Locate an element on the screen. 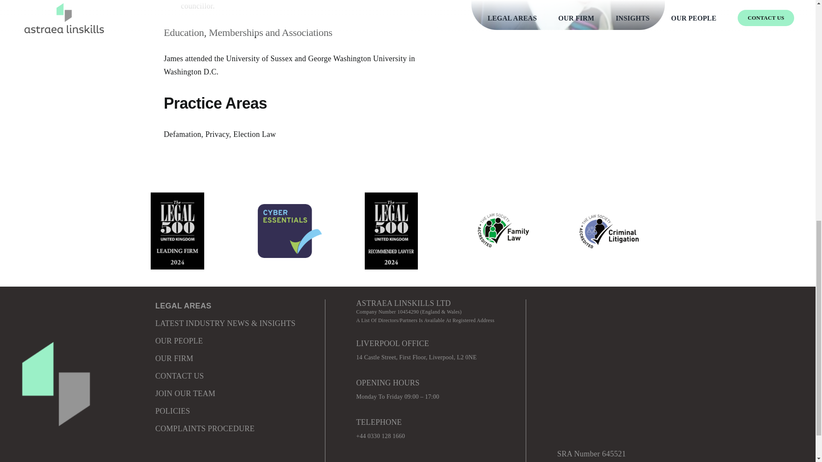 This screenshot has width=822, height=462. James Roochove is located at coordinates (568, 15).